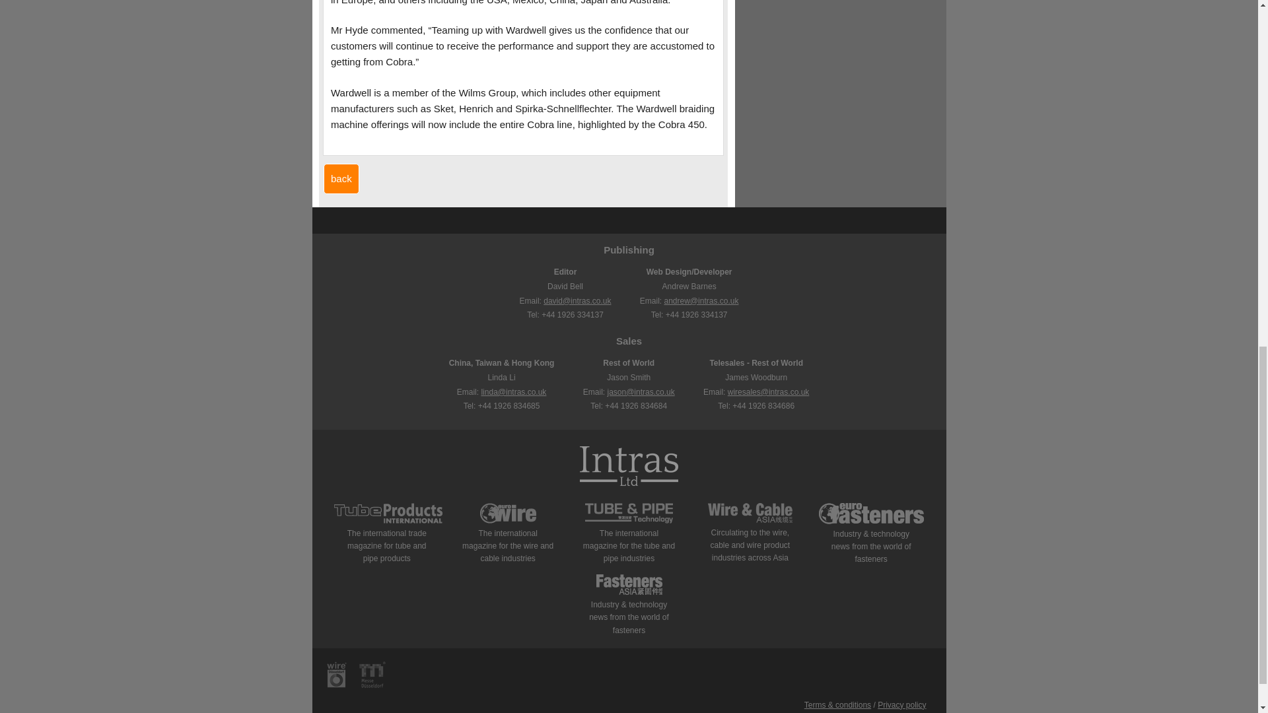  Describe the element at coordinates (388, 520) in the screenshot. I see `TPI website` at that location.